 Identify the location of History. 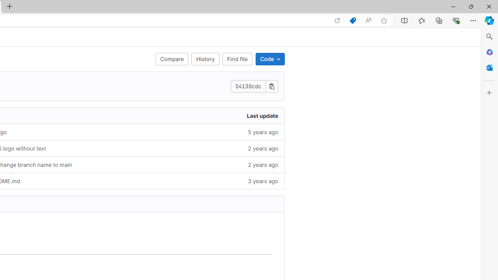
(205, 59).